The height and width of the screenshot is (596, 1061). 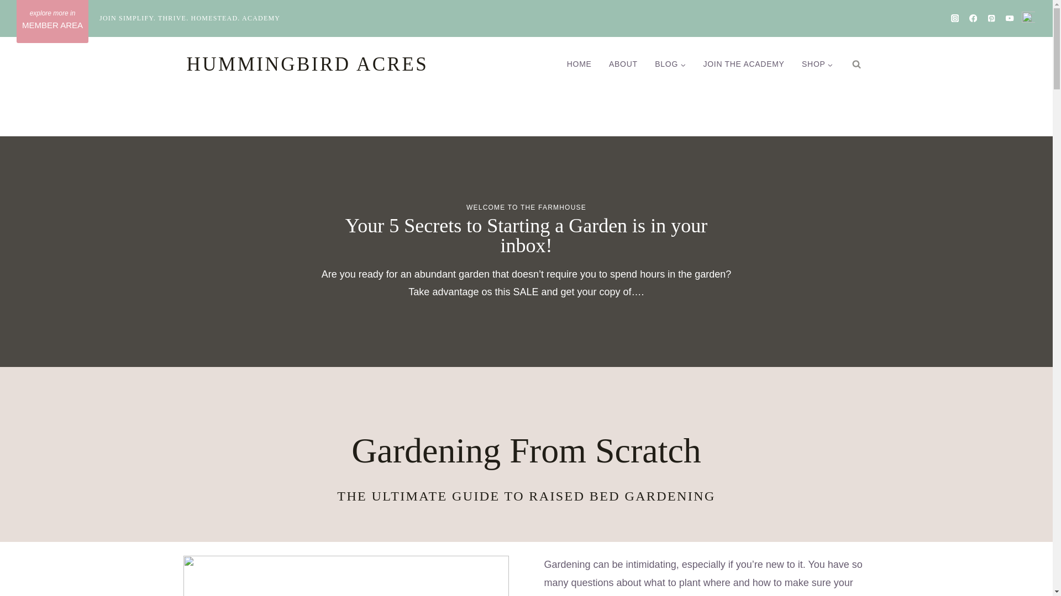 I want to click on JOIN SIMPLIFY. THRIVE. HOMESTEAD. ACADEMY, so click(x=190, y=18).